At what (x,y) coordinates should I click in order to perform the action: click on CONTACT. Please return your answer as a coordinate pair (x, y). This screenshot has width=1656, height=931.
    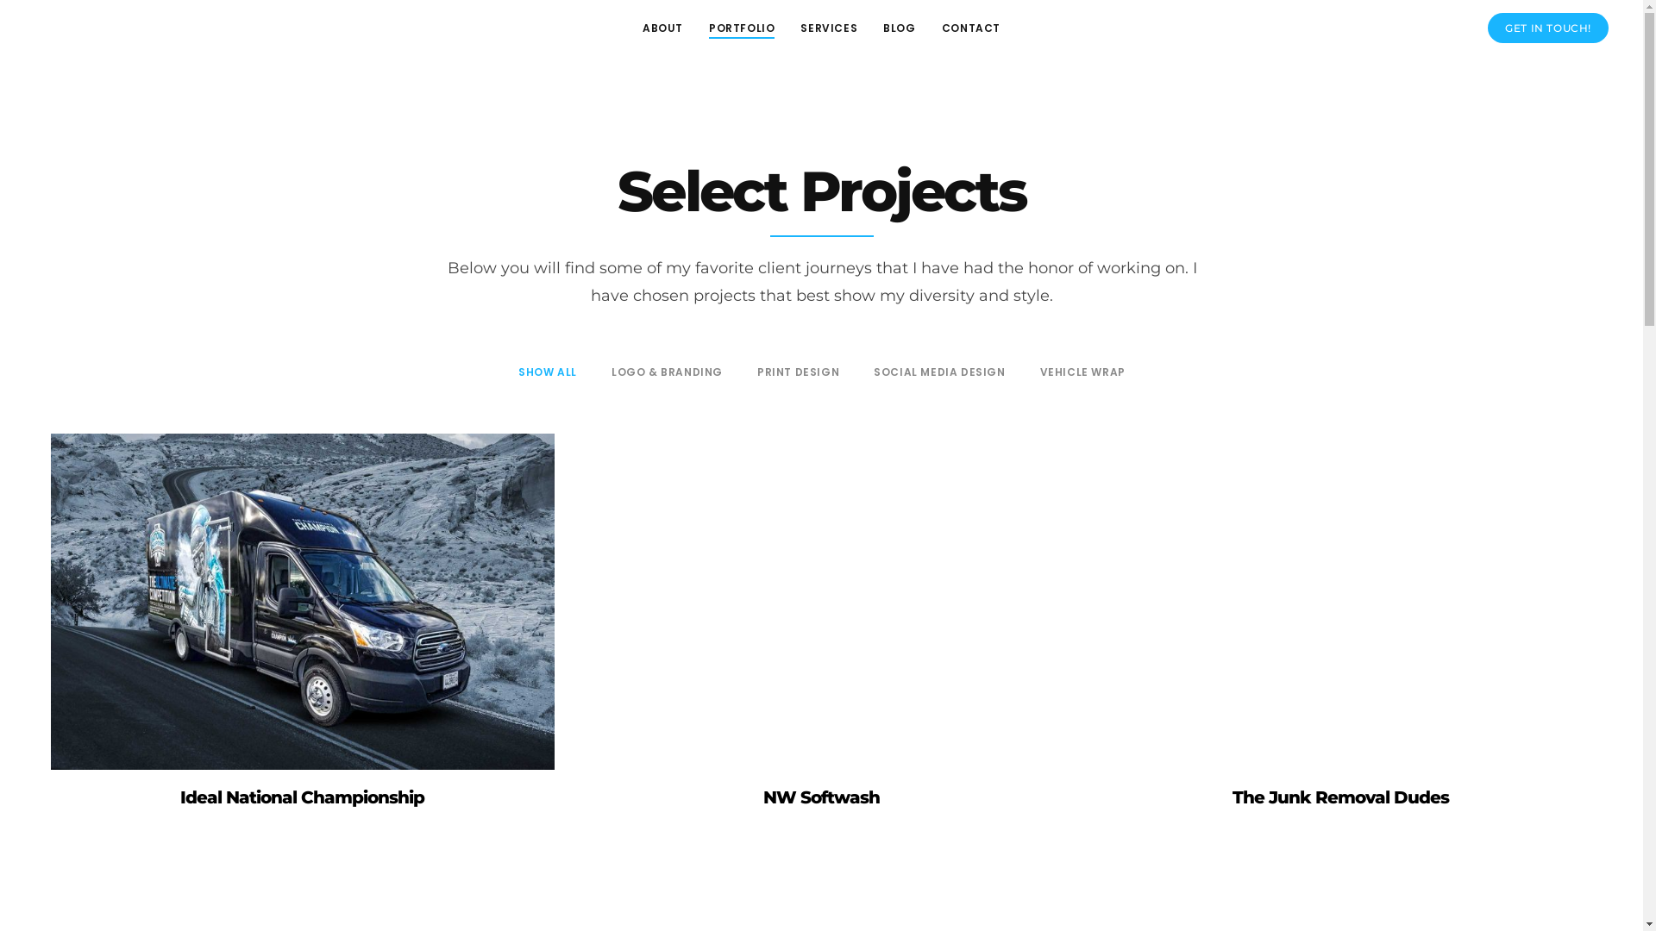
    Looking at the image, I should click on (971, 28).